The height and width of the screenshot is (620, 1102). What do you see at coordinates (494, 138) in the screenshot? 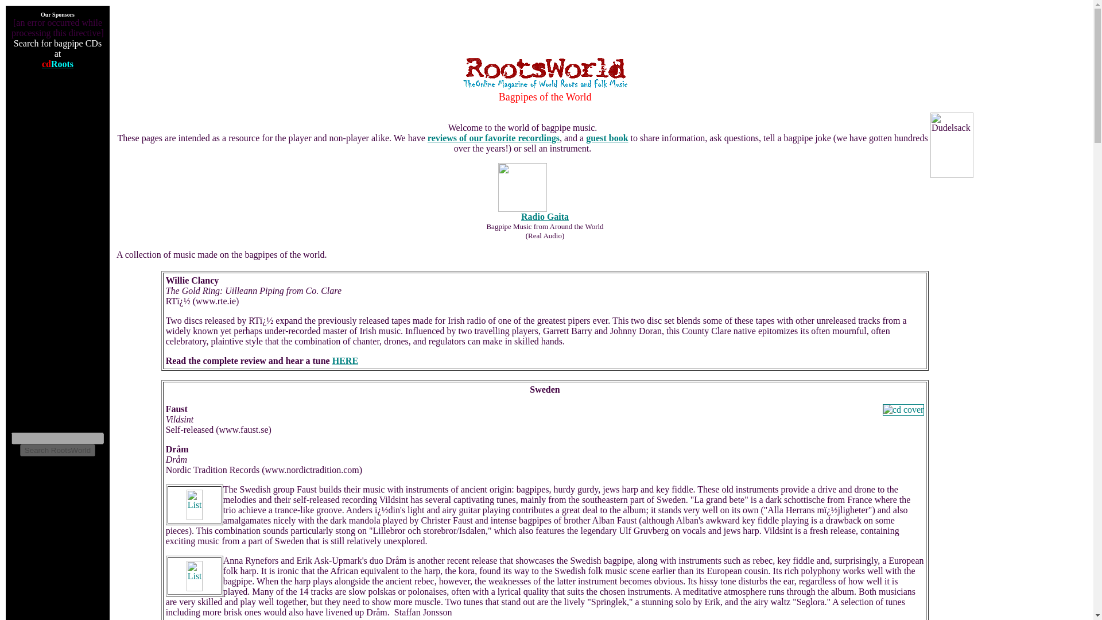
I see `reviews of our favorite recordings` at bounding box center [494, 138].